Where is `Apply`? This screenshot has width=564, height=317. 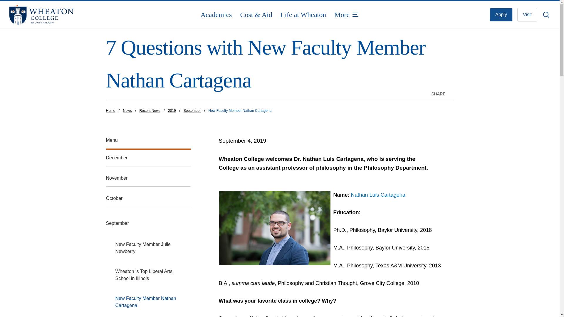
Apply is located at coordinates (501, 15).